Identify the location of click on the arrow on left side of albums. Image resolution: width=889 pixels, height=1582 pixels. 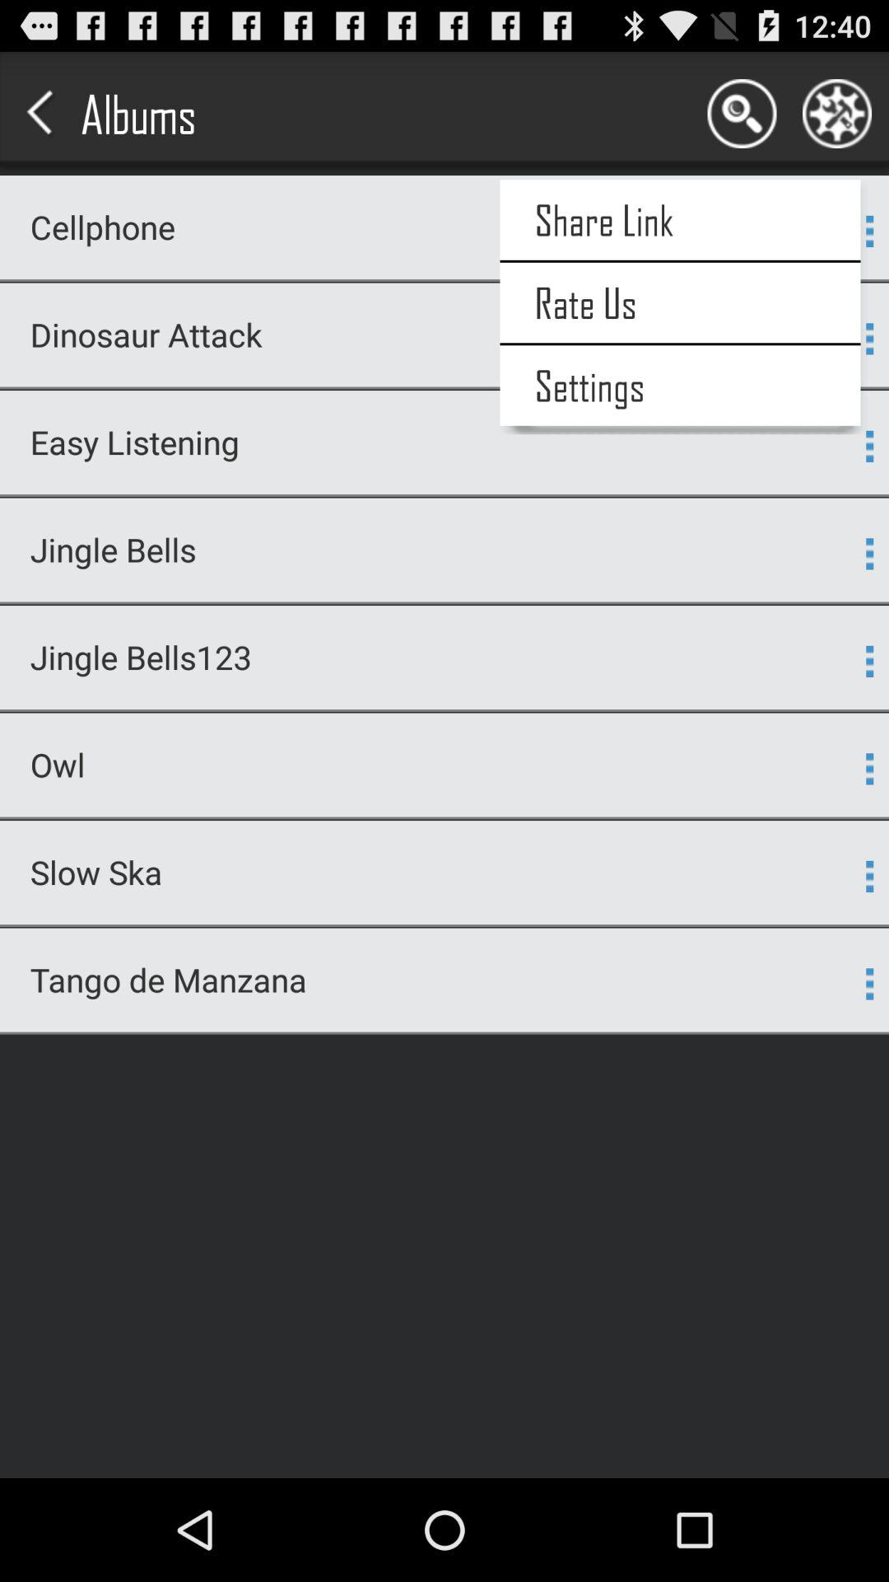
(43, 114).